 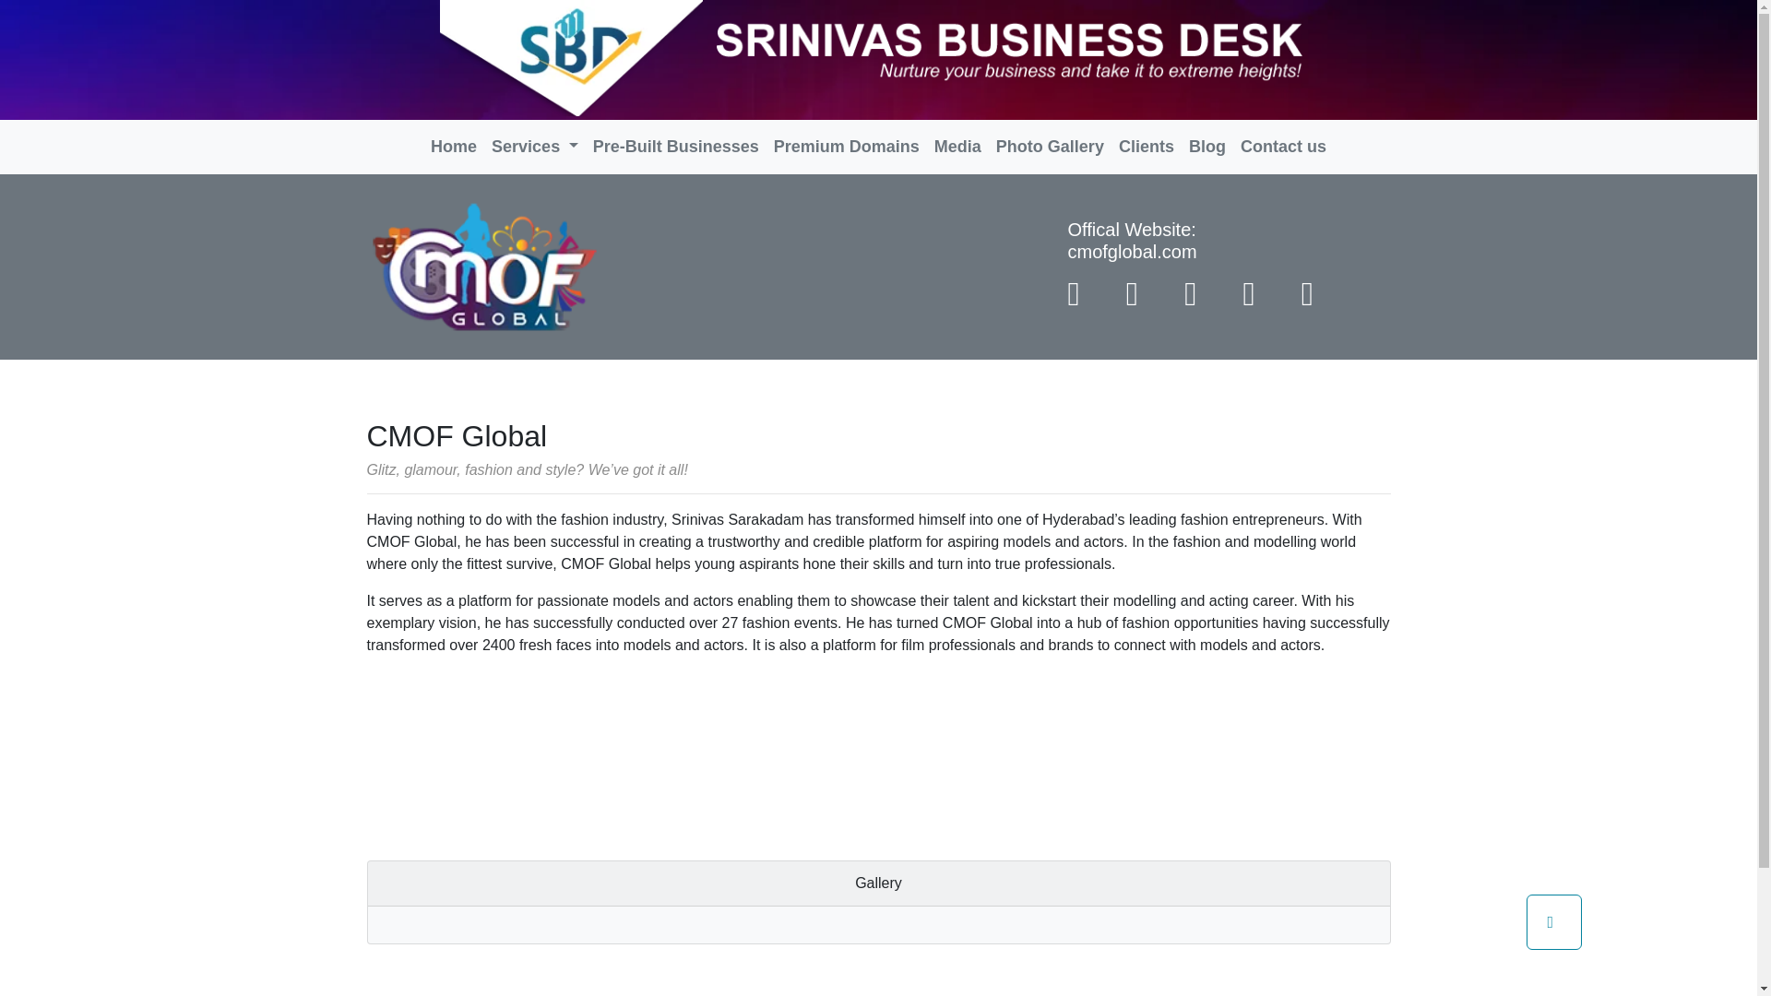 I want to click on Home, so click(x=453, y=148).